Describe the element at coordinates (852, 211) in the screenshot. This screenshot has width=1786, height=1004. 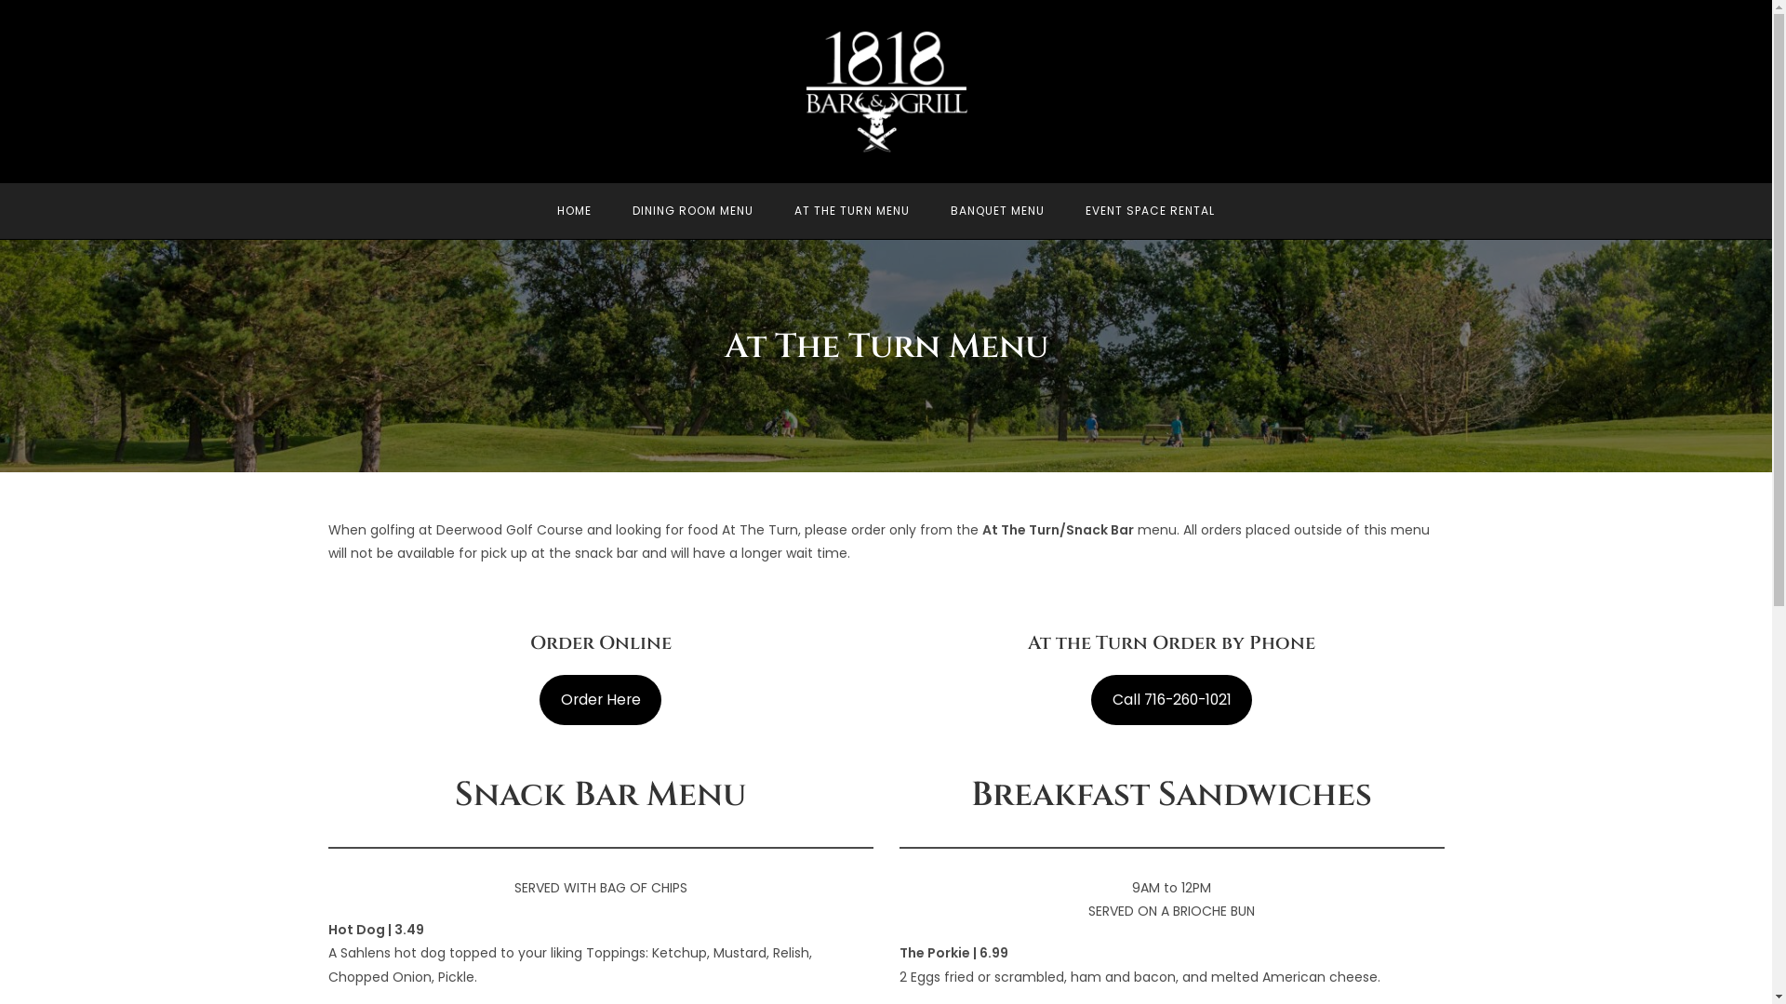
I see `AT THE TURN MENU` at that location.